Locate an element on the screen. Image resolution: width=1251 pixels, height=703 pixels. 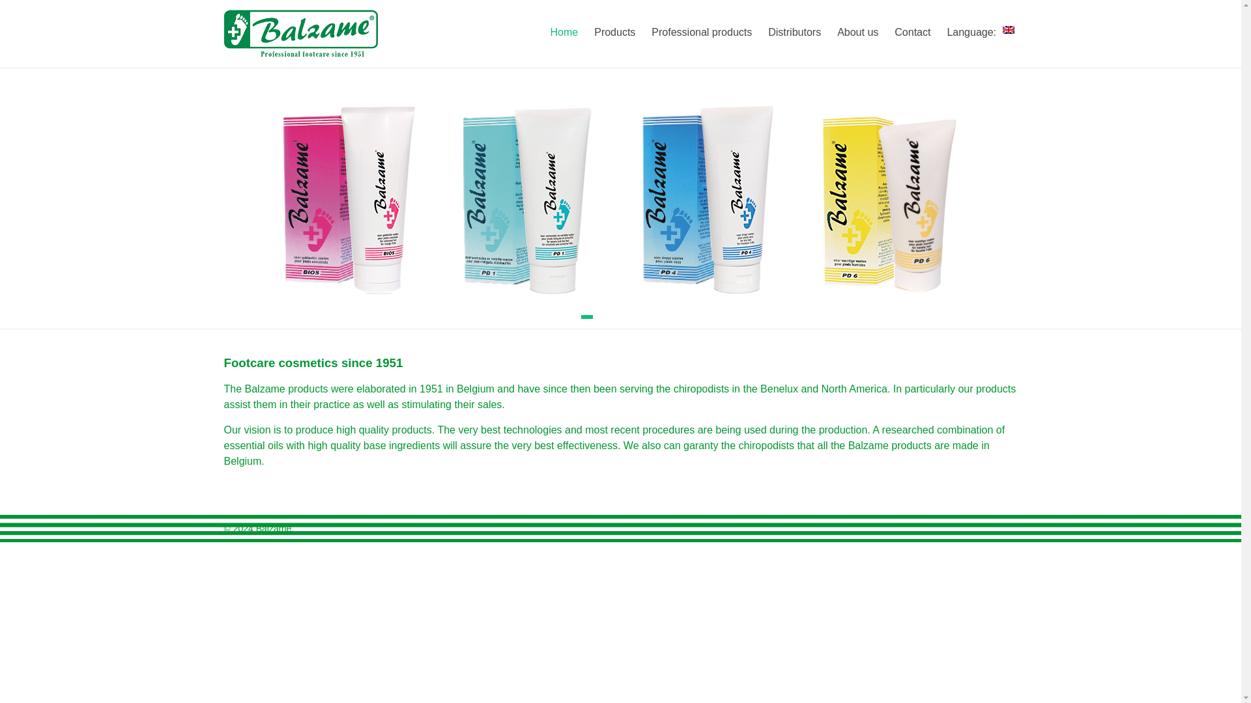
Professional products is located at coordinates (701, 32).